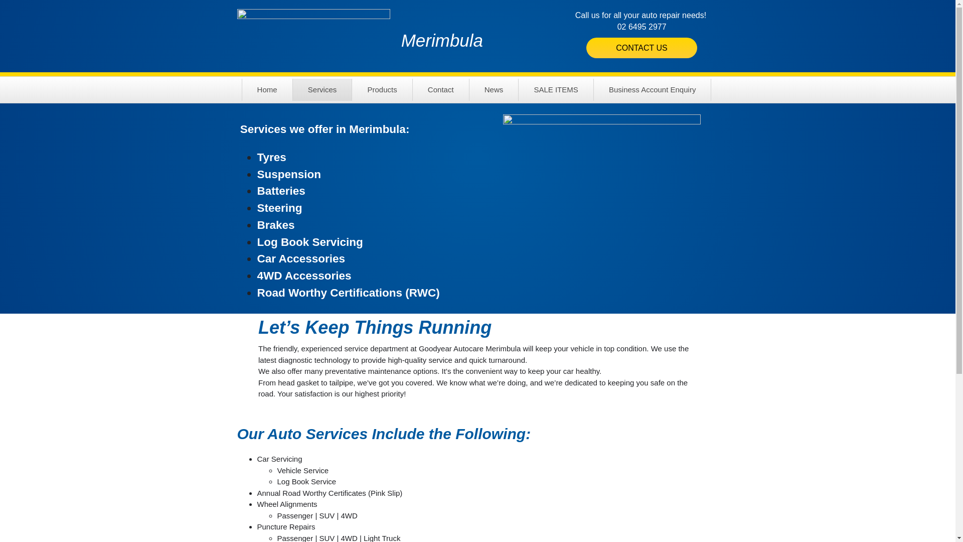 The image size is (963, 542). What do you see at coordinates (382, 90) in the screenshot?
I see `Products` at bounding box center [382, 90].